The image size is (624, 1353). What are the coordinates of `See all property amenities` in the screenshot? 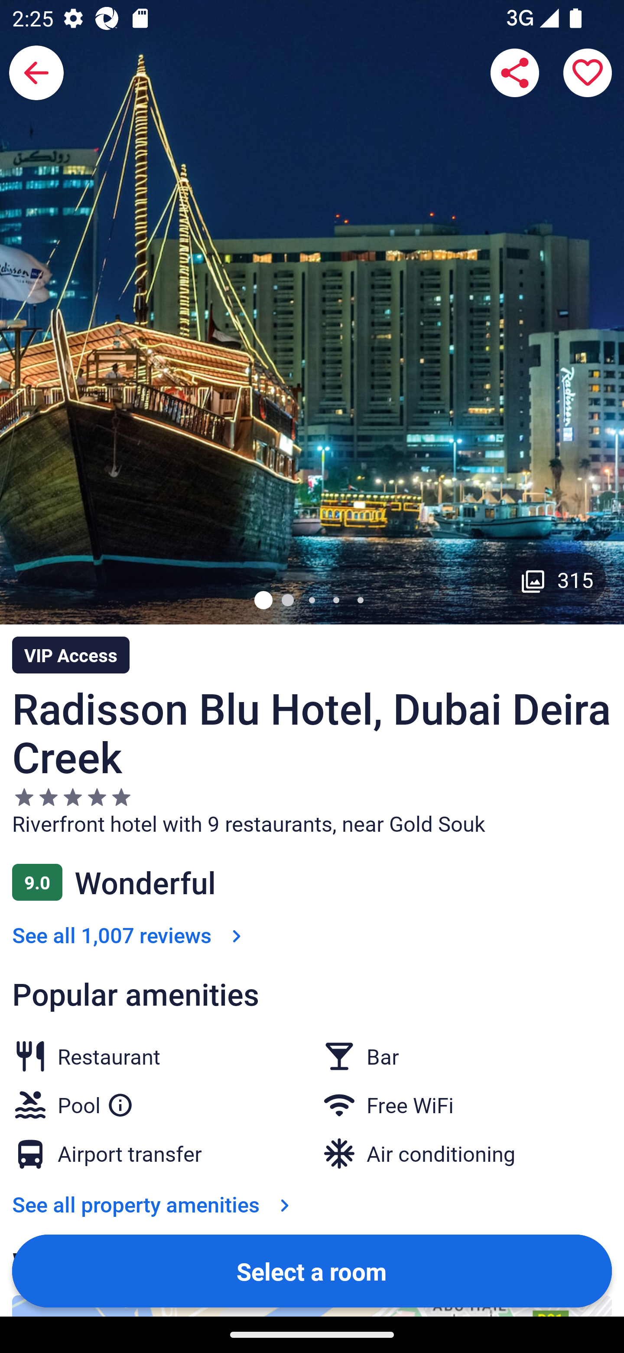 It's located at (154, 1204).